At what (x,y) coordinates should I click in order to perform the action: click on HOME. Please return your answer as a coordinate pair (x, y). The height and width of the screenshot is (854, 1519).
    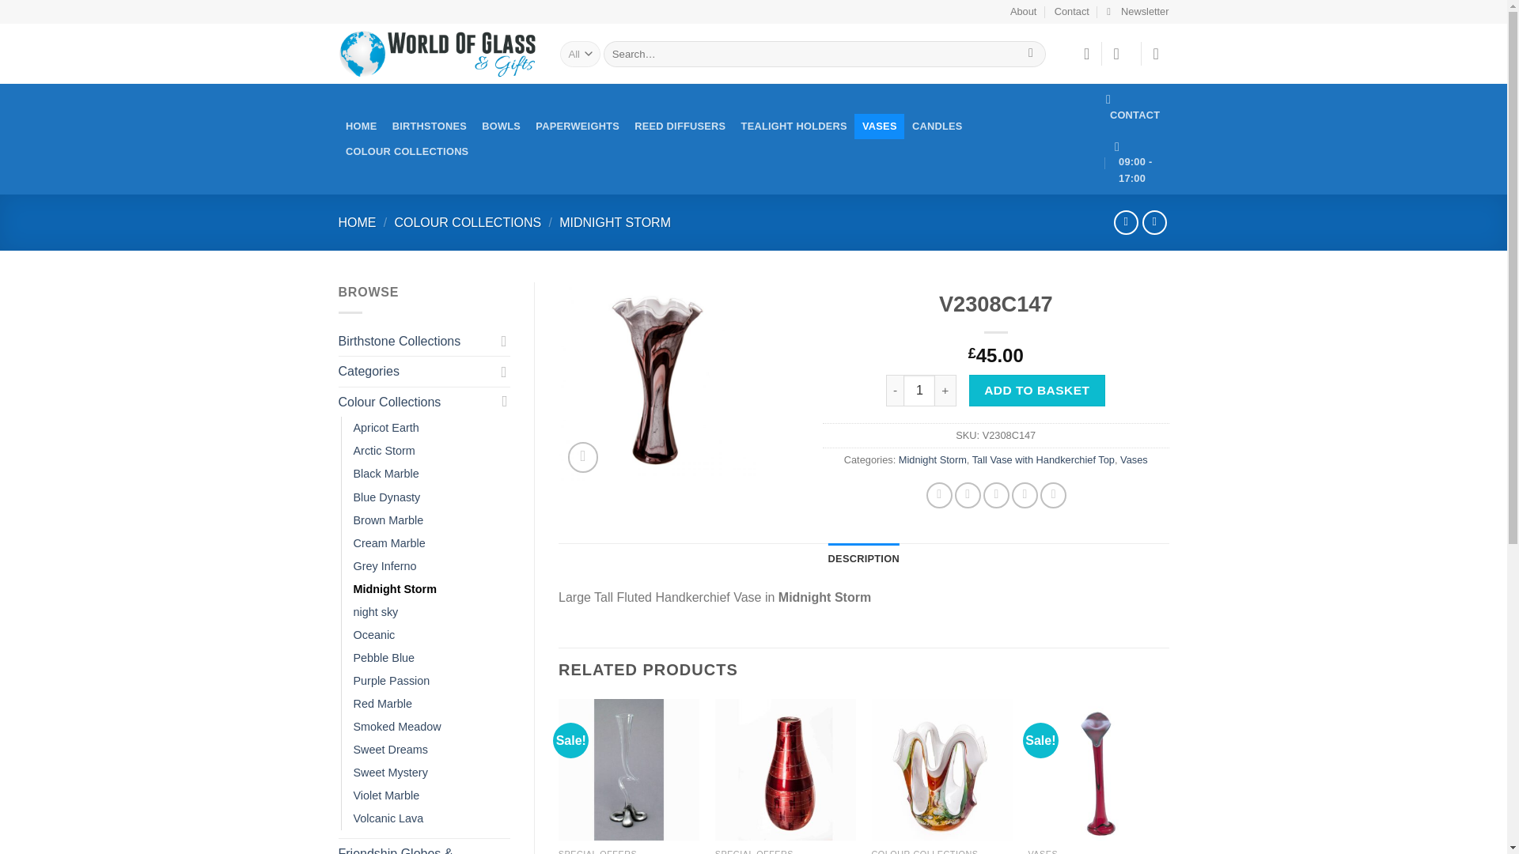
    Looking at the image, I should click on (358, 223).